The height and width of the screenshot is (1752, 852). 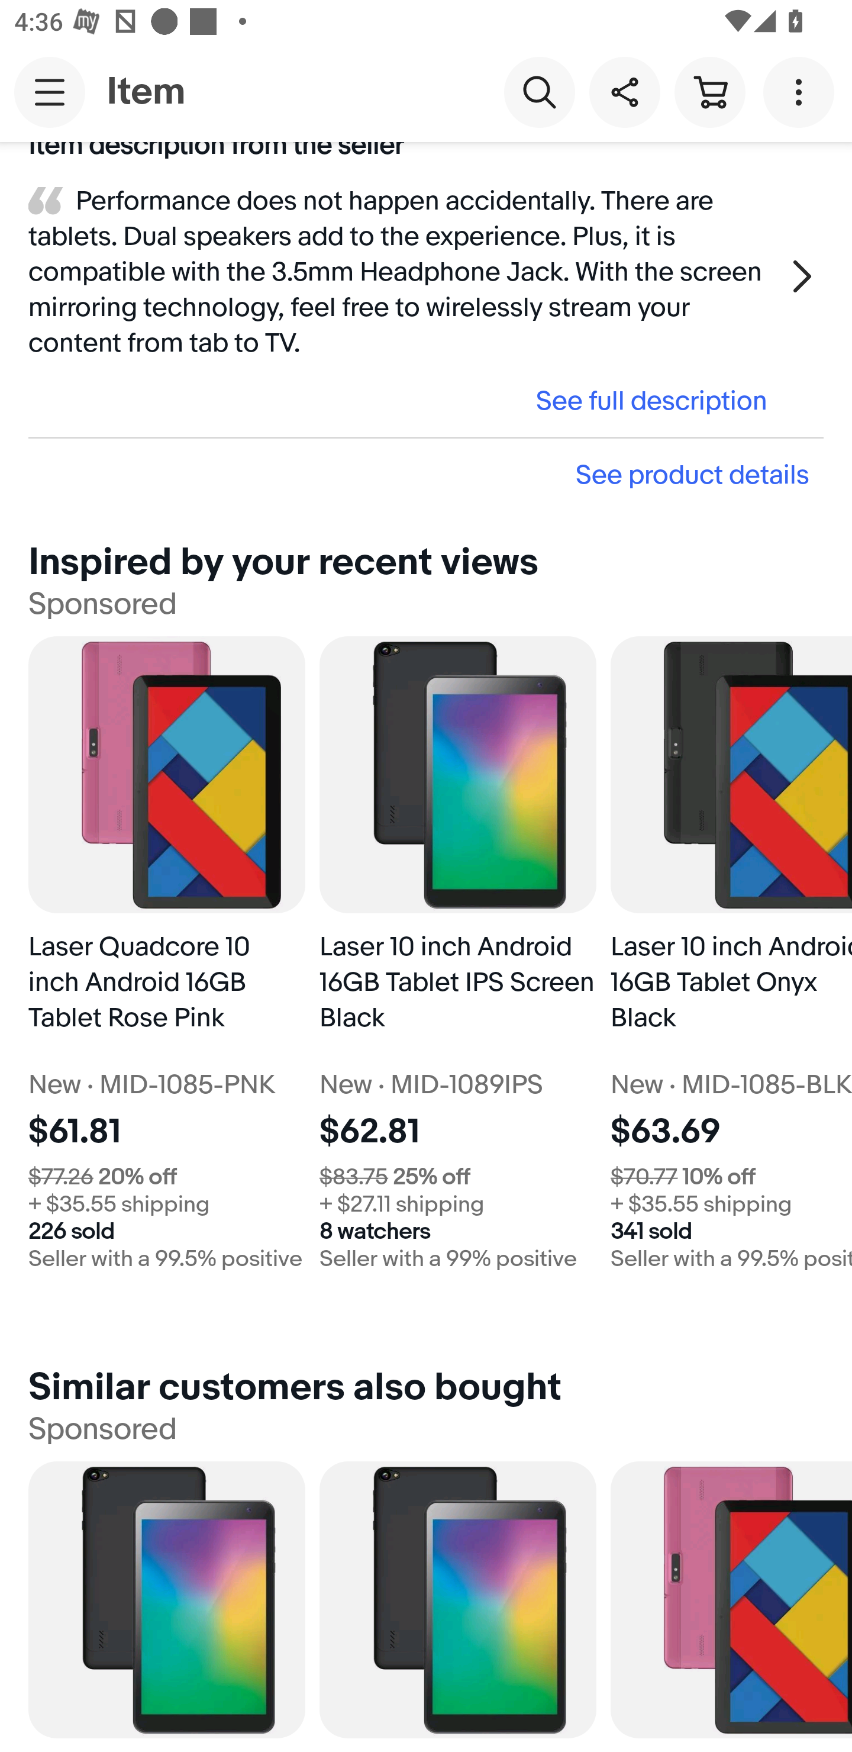 What do you see at coordinates (405, 400) in the screenshot?
I see `See full description` at bounding box center [405, 400].